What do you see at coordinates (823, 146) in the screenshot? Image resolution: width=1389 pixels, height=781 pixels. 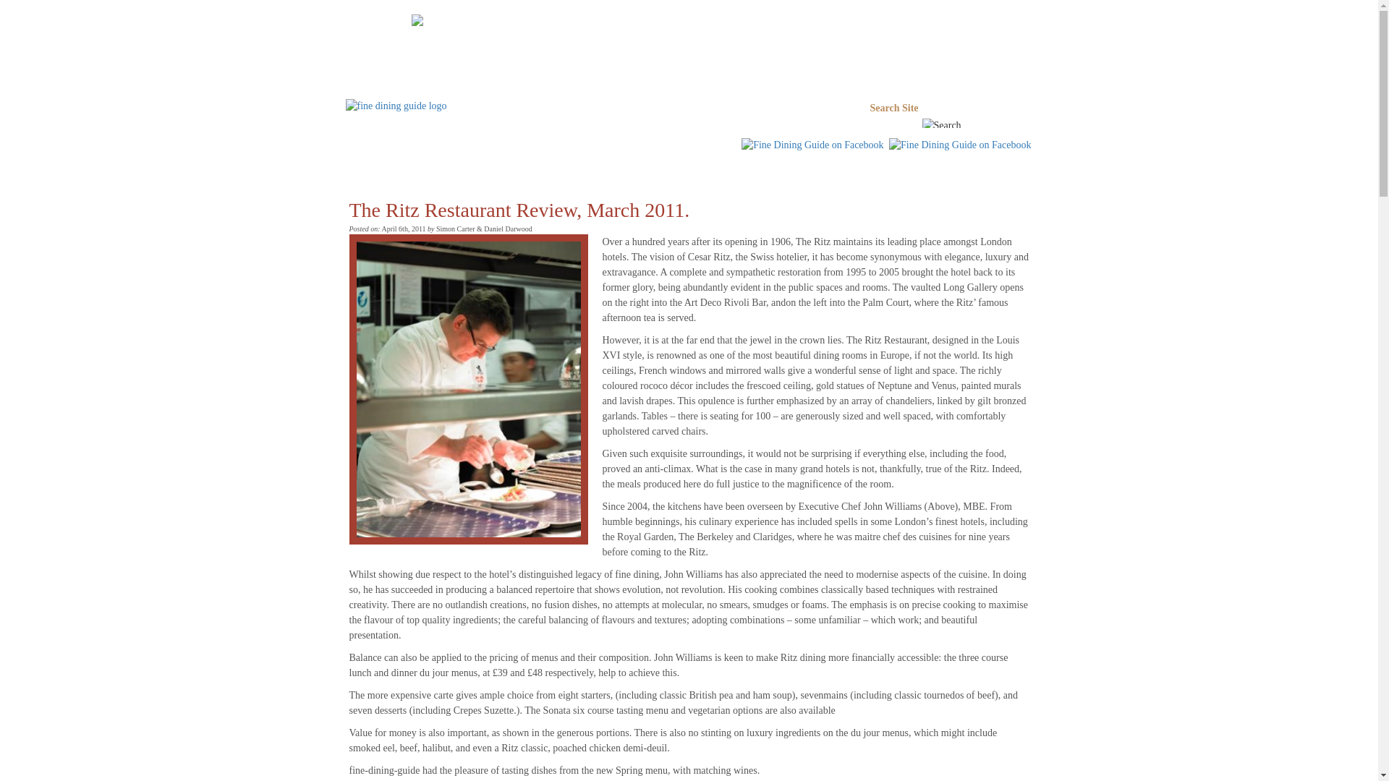 I see `Contact` at bounding box center [823, 146].